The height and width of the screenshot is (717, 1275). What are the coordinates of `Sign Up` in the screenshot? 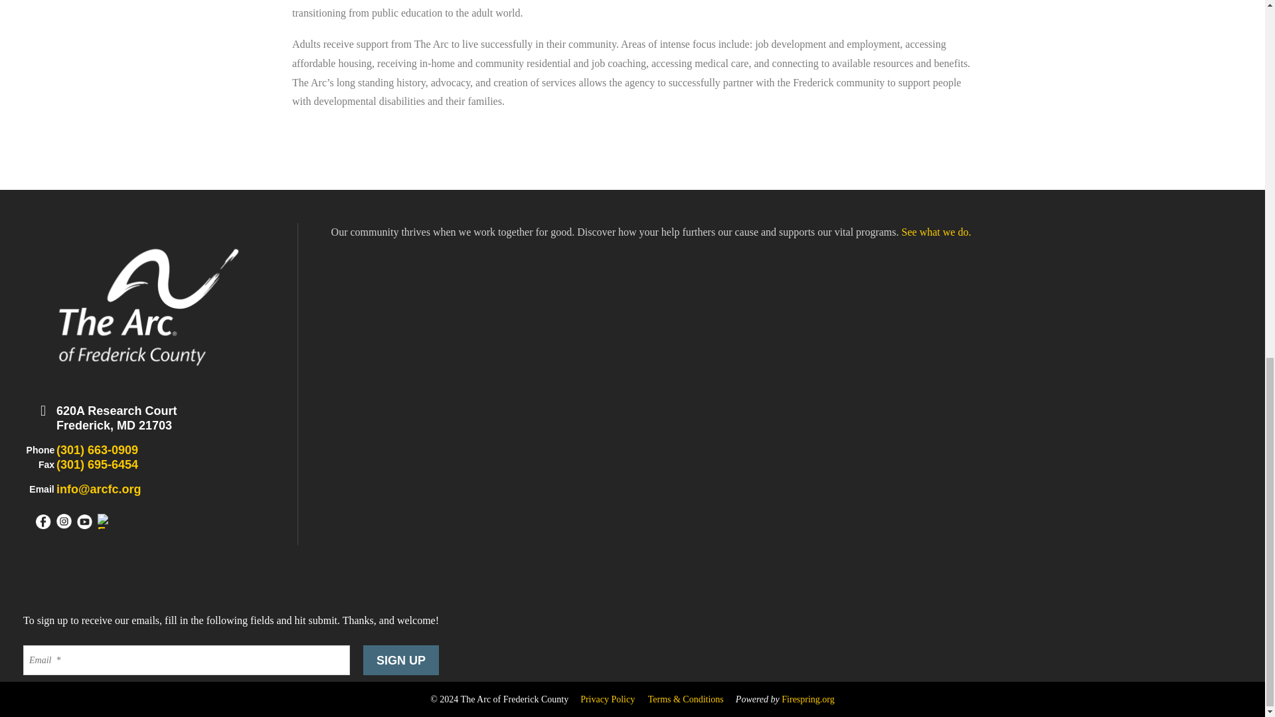 It's located at (401, 660).